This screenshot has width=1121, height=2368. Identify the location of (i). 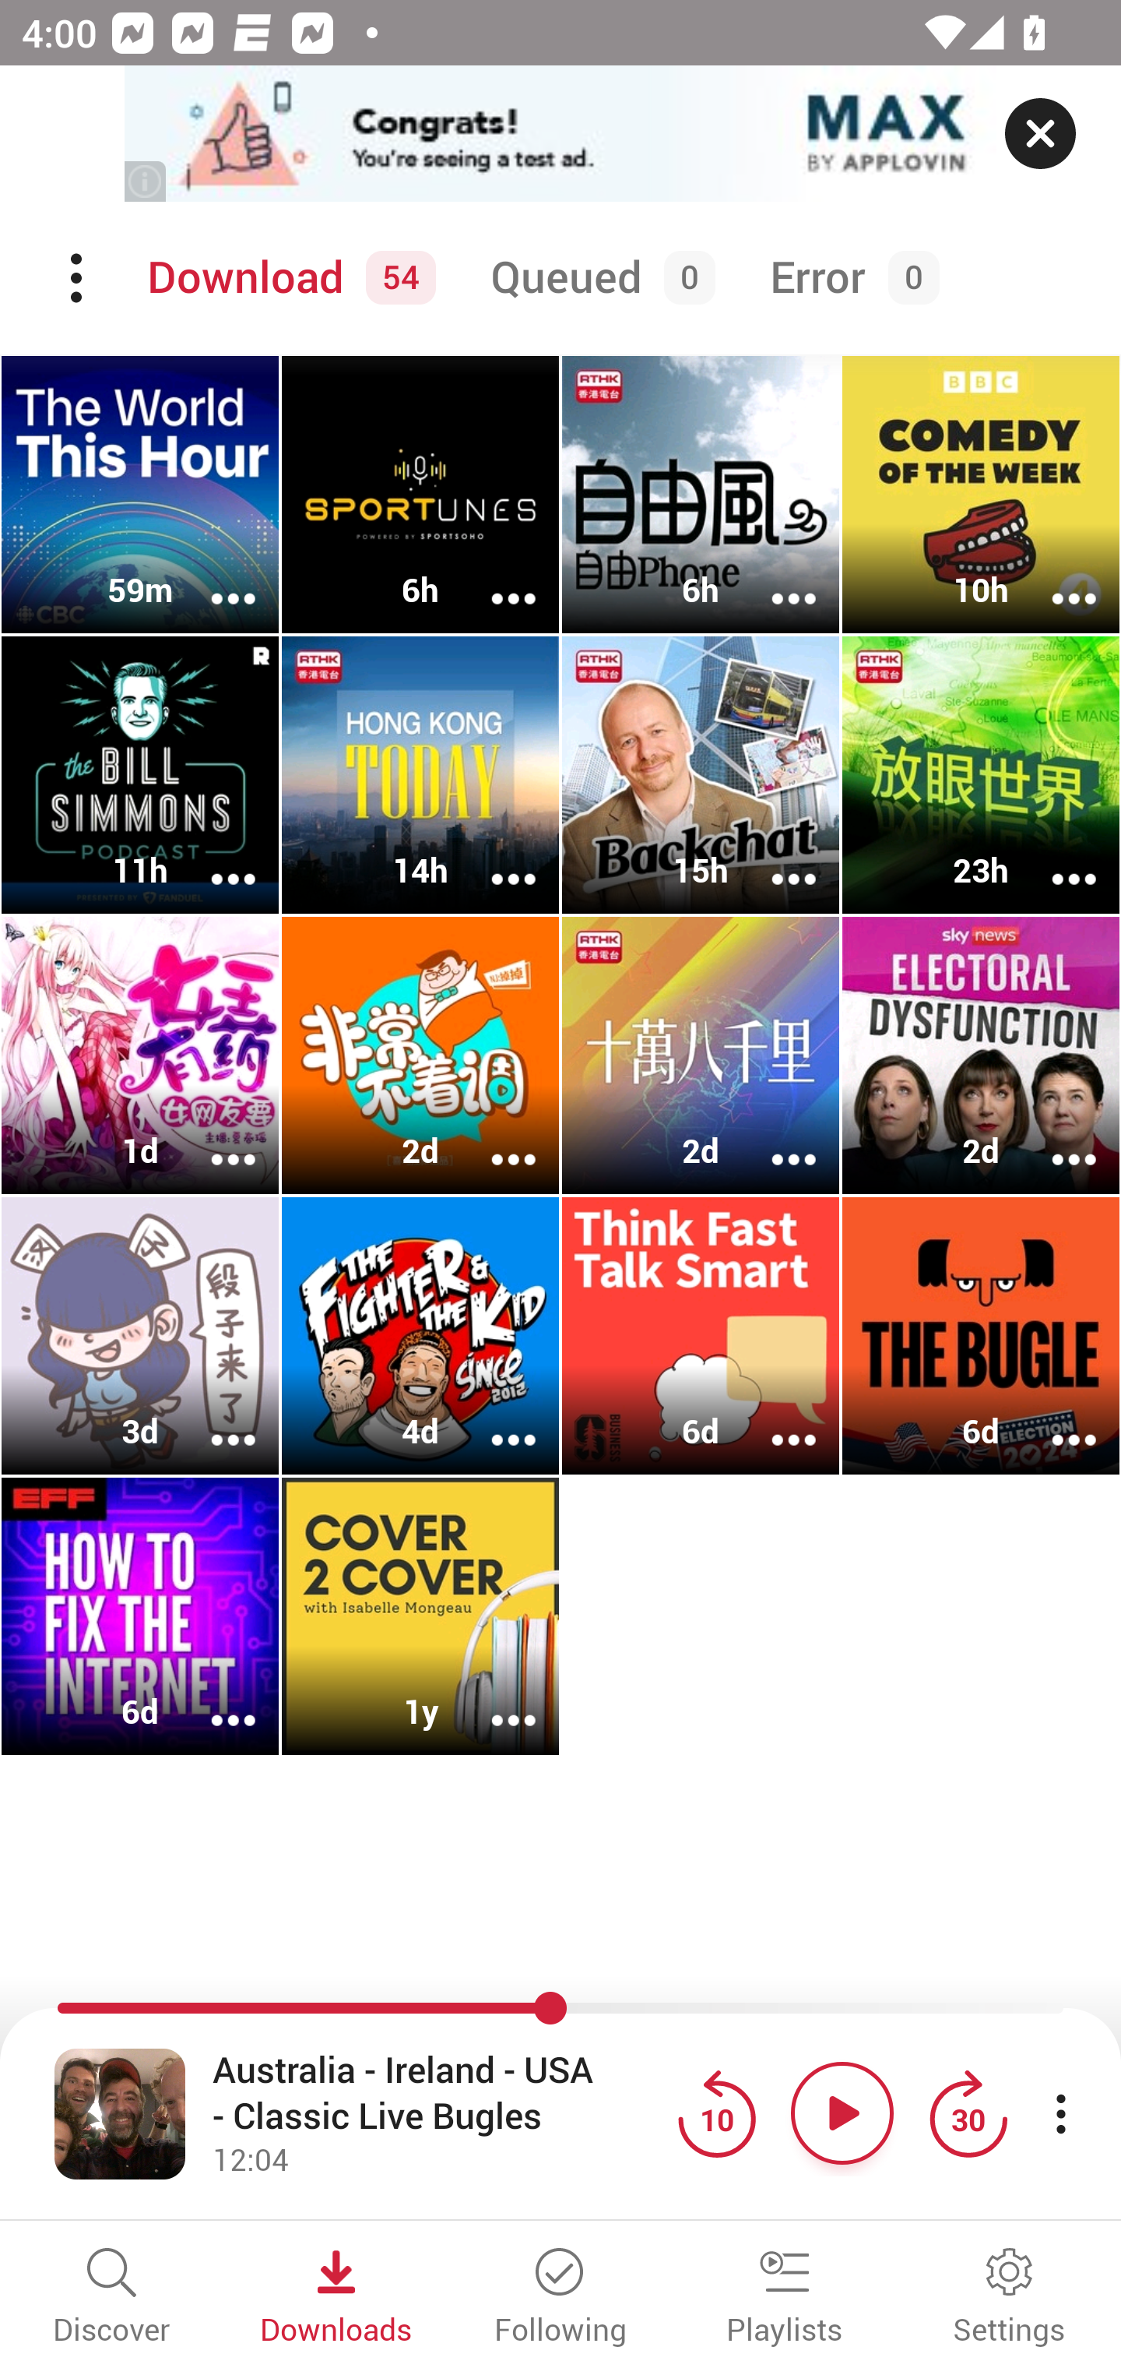
(146, 181).